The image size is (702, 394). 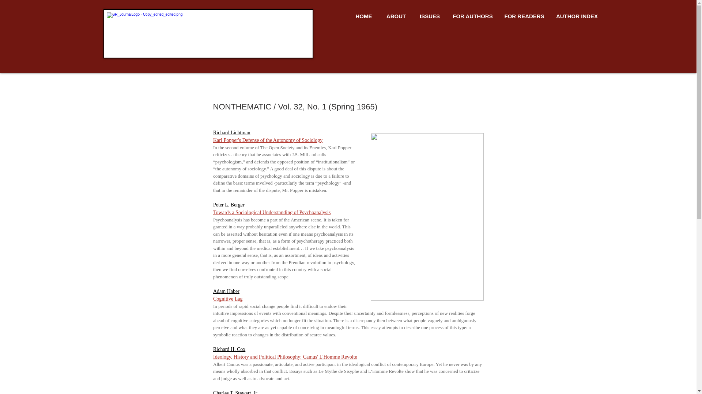 I want to click on Karl Popper's Defense of the Autonomy of Sociology, so click(x=267, y=139).